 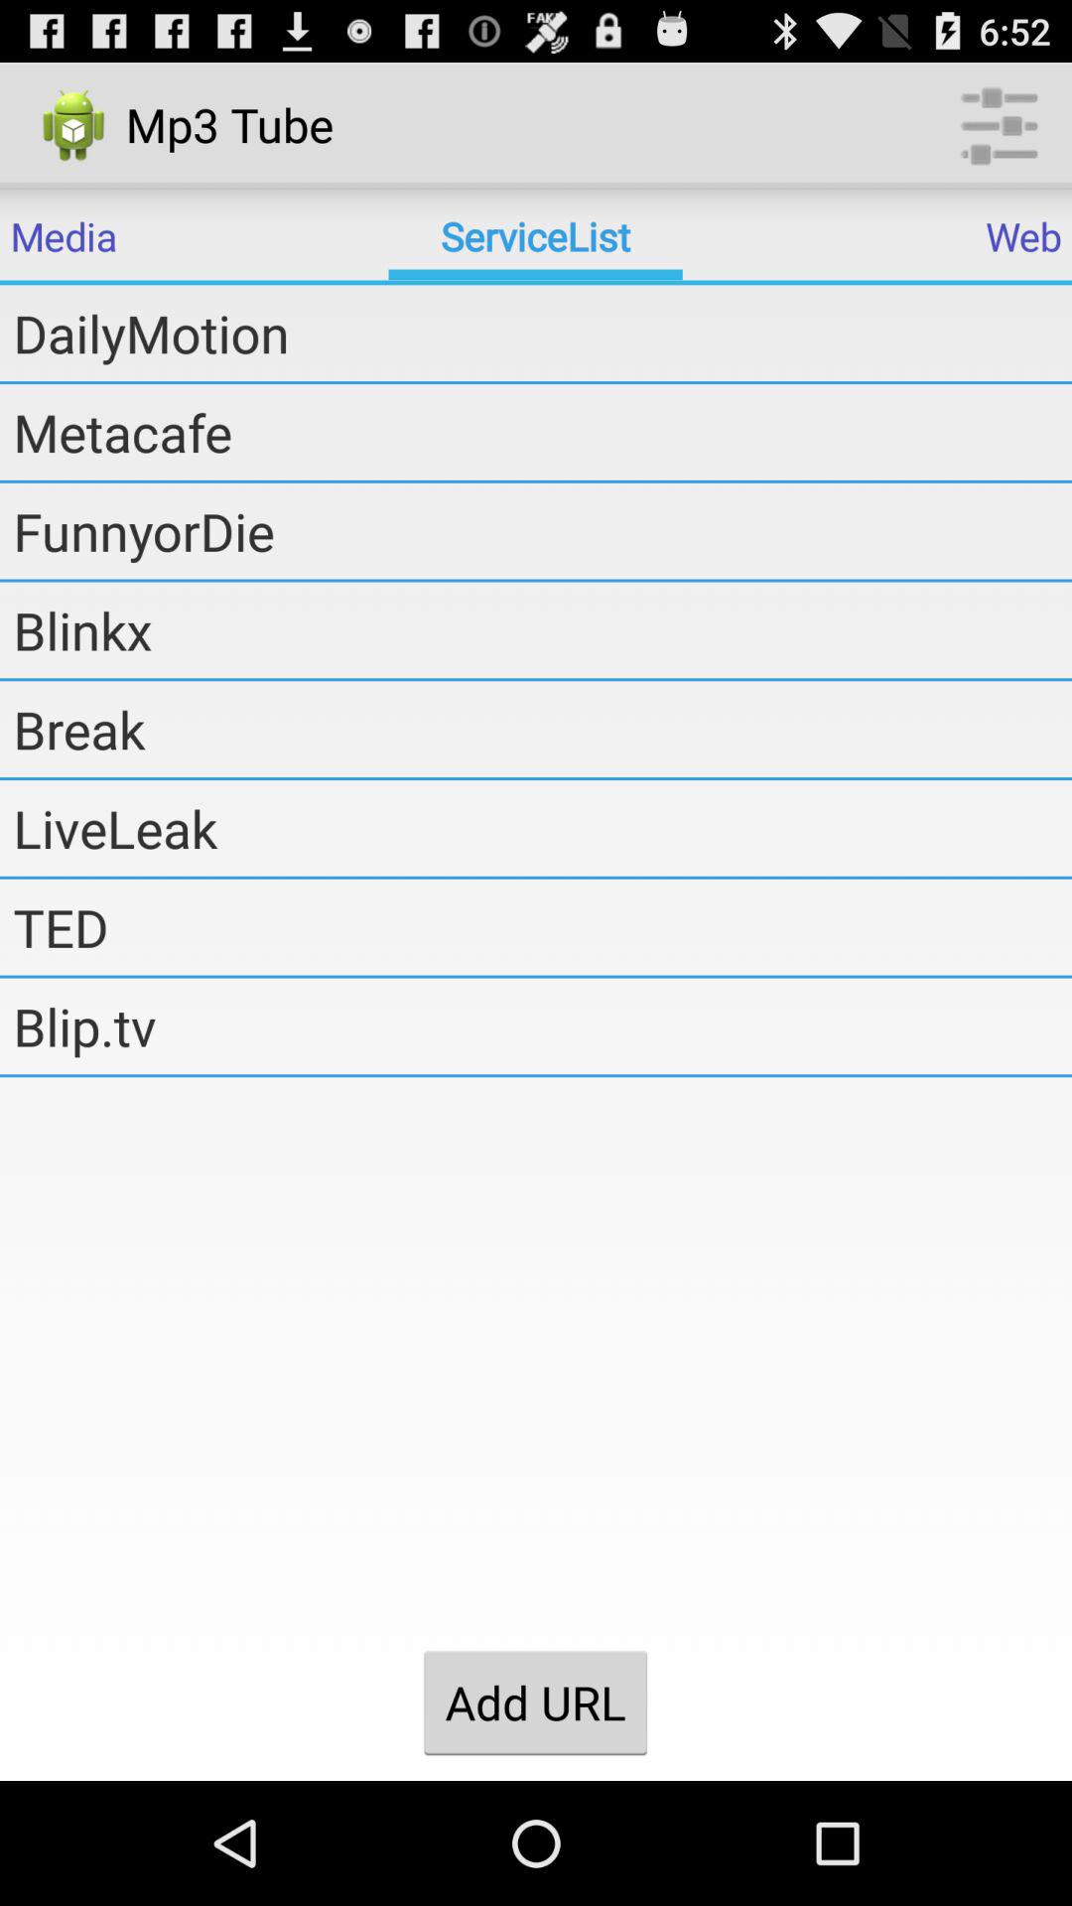 What do you see at coordinates (542, 531) in the screenshot?
I see `swipe to funnyordie icon` at bounding box center [542, 531].